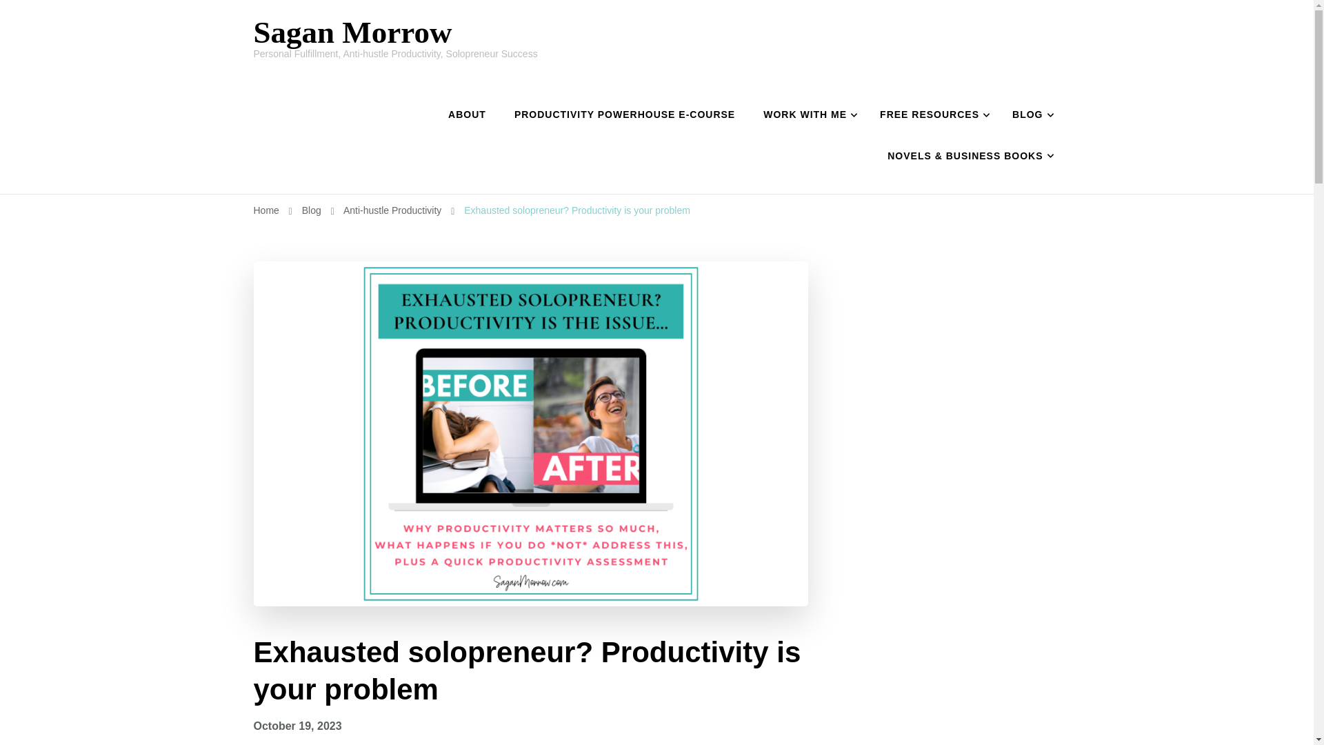 The image size is (1324, 745). I want to click on PRODUCTIVITY POWERHOUSE E-COURSE, so click(625, 115).